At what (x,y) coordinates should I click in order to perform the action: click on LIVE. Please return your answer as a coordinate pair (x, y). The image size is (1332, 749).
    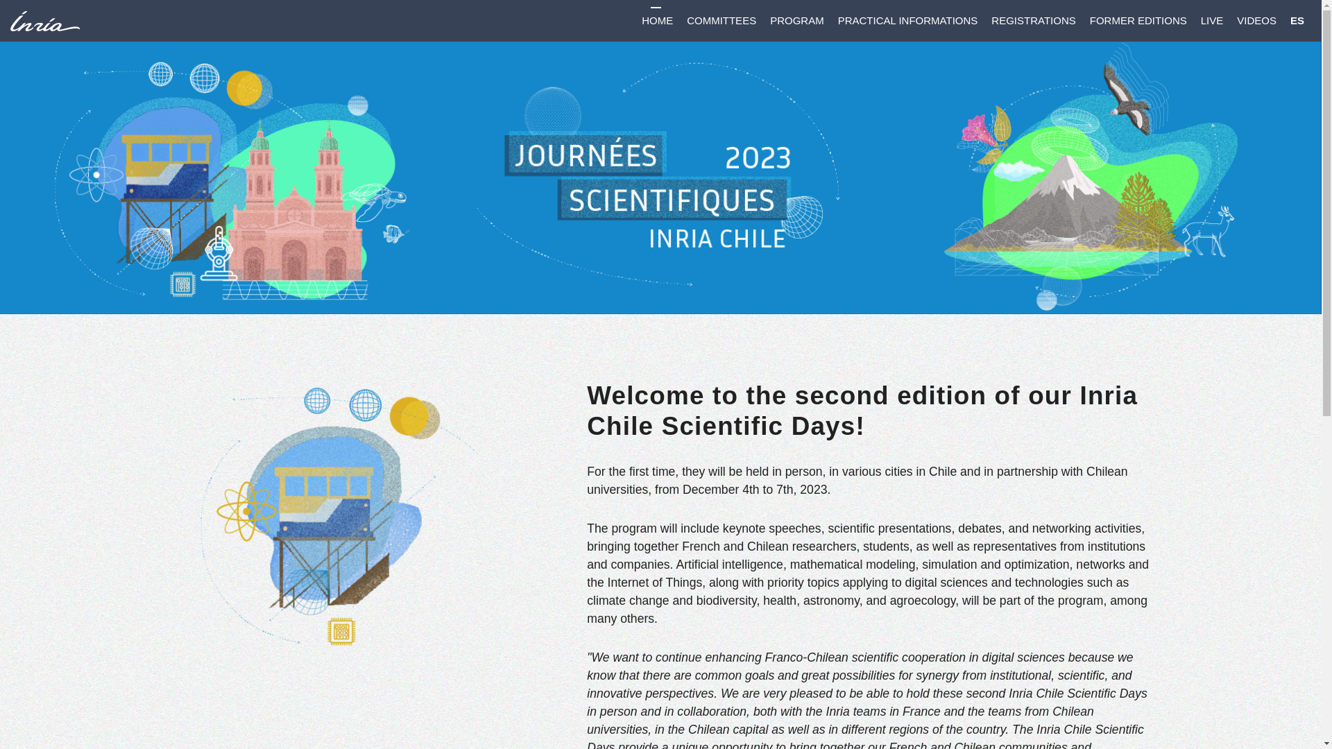
    Looking at the image, I should click on (1212, 20).